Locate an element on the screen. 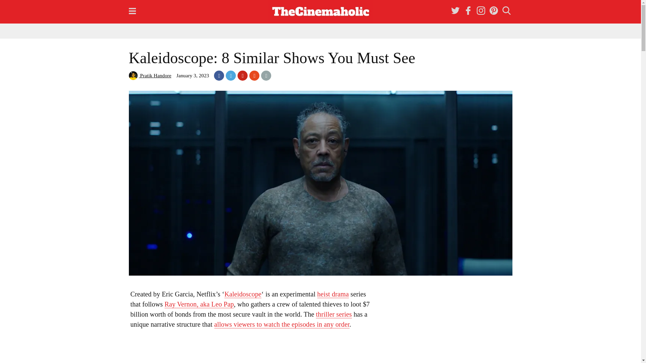  heist drama is located at coordinates (333, 294).